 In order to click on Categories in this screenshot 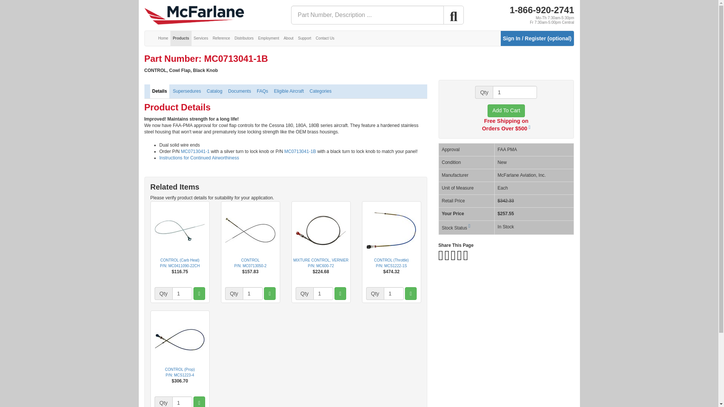, I will do `click(321, 91)`.